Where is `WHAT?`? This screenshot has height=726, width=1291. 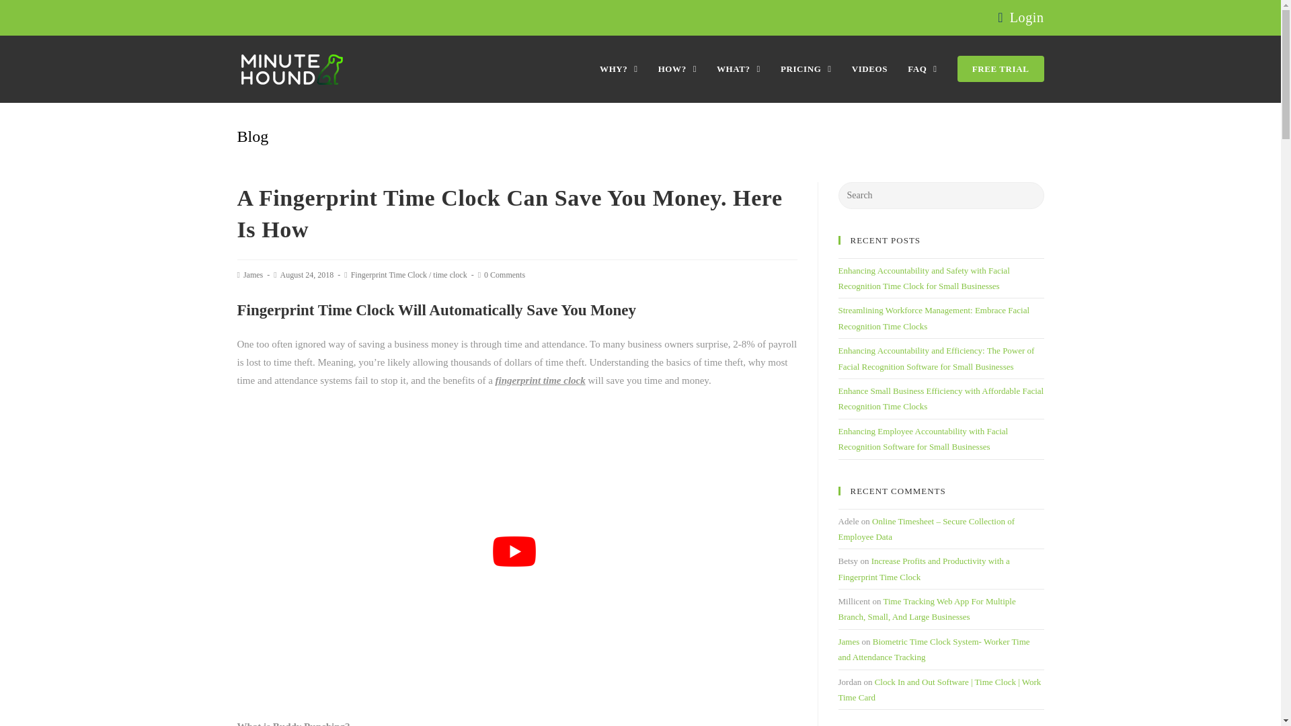 WHAT? is located at coordinates (738, 69).